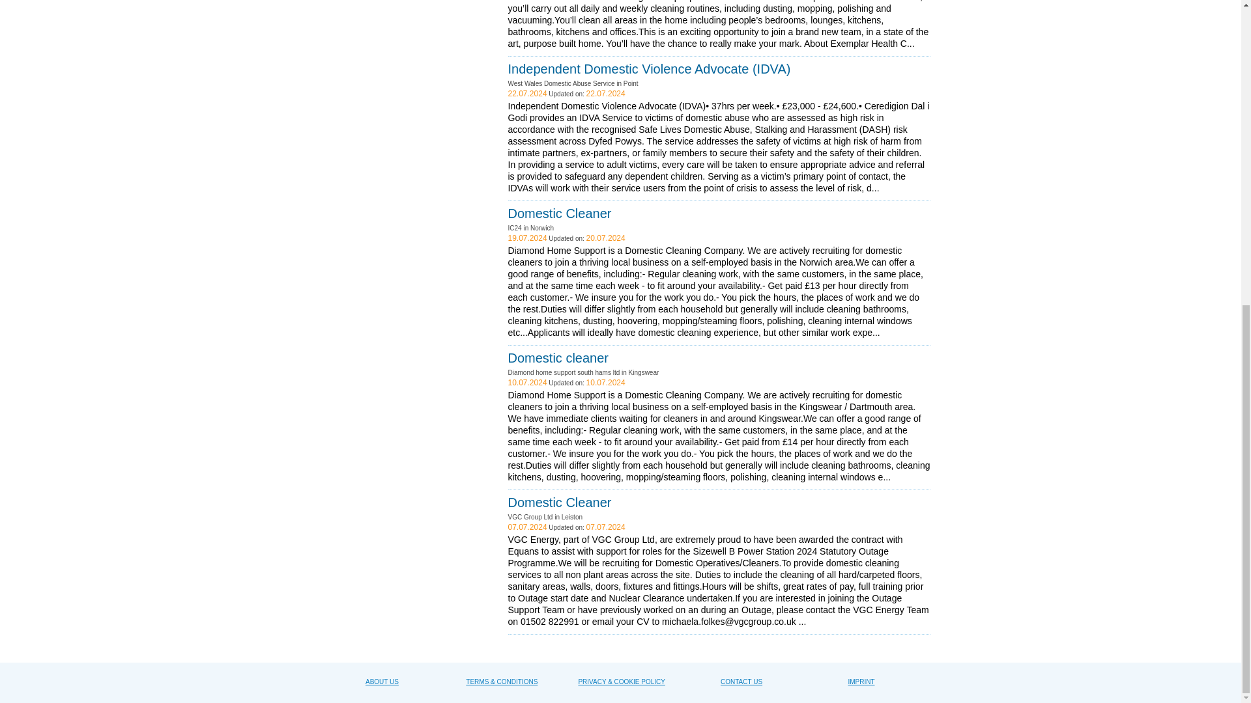 The width and height of the screenshot is (1251, 703). Describe the element at coordinates (558, 357) in the screenshot. I see `Domestic cleaner` at that location.